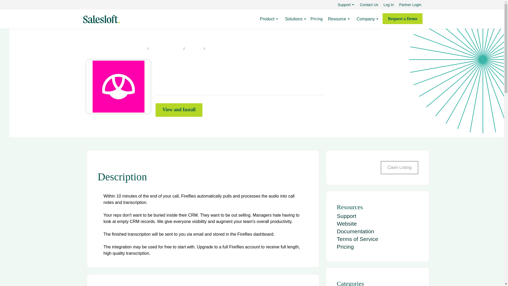  What do you see at coordinates (316, 20) in the screenshot?
I see `Pricing` at bounding box center [316, 20].